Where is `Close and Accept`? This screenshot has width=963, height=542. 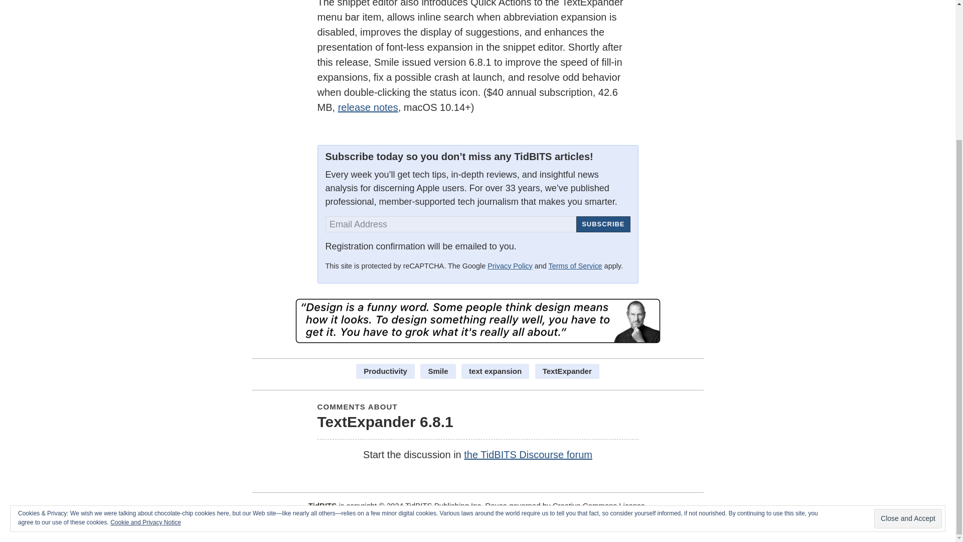 Close and Accept is located at coordinates (908, 336).